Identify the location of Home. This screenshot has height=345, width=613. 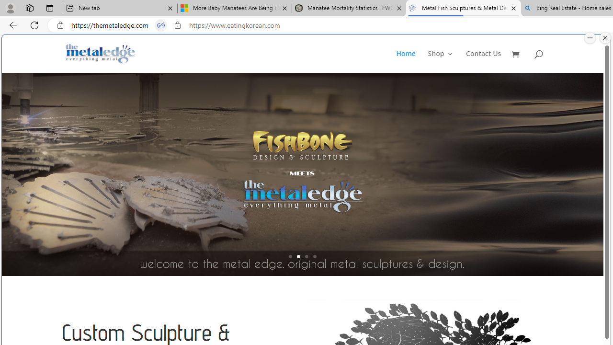
(405, 61).